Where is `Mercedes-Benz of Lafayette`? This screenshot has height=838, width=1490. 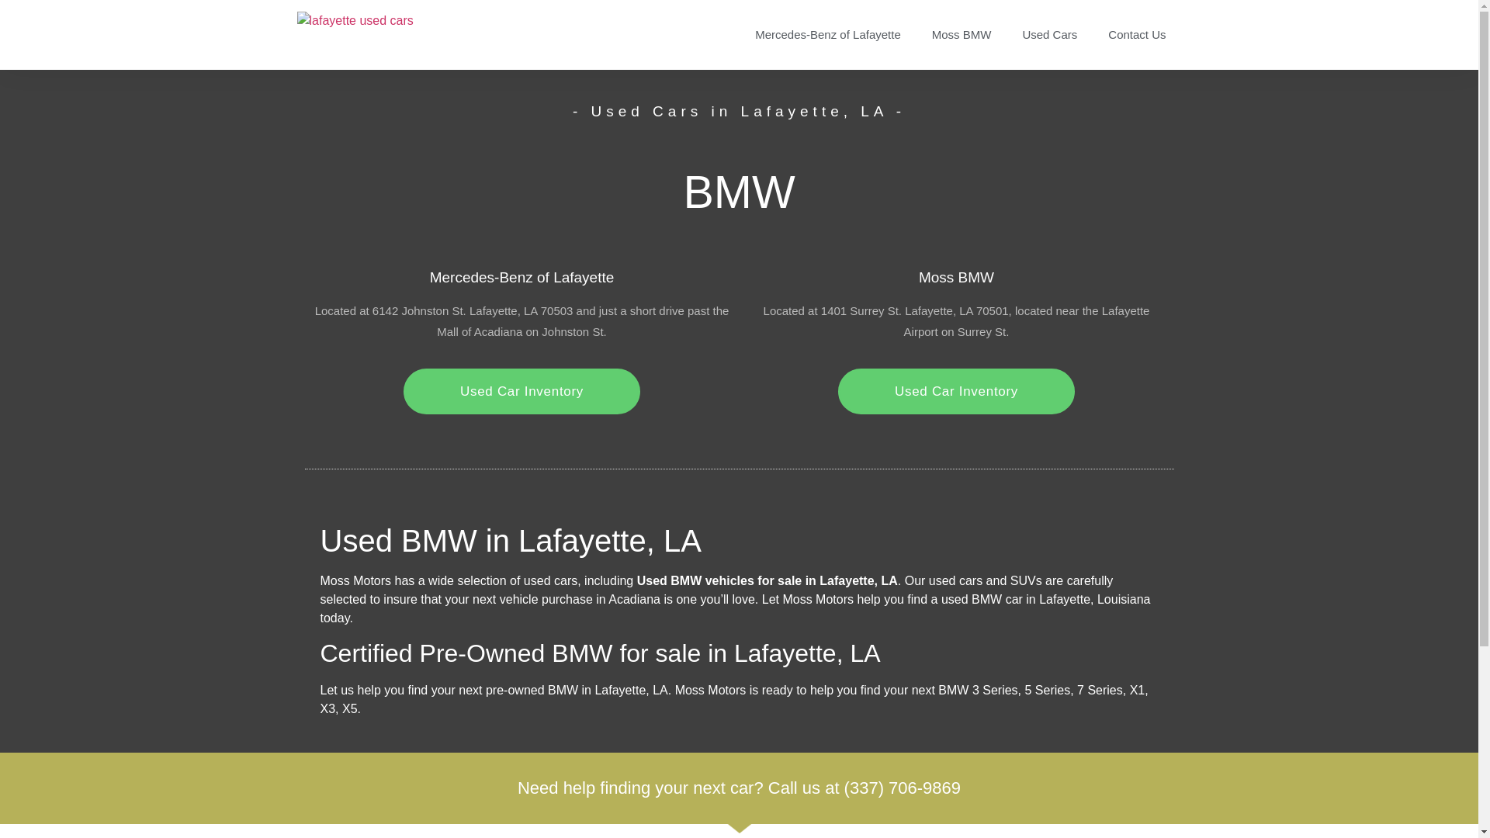
Mercedes-Benz of Lafayette is located at coordinates (827, 34).